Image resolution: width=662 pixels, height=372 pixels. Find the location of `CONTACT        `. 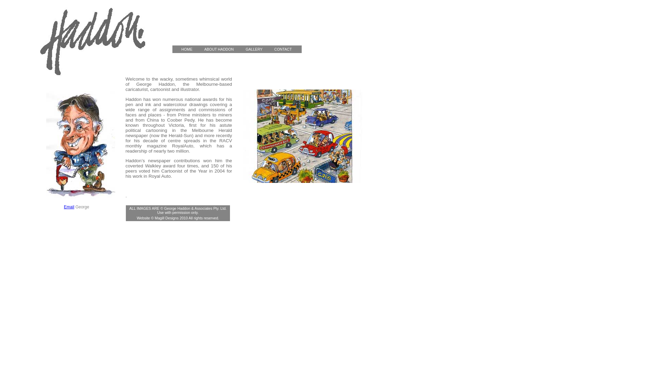

CONTACT         is located at coordinates (287, 50).